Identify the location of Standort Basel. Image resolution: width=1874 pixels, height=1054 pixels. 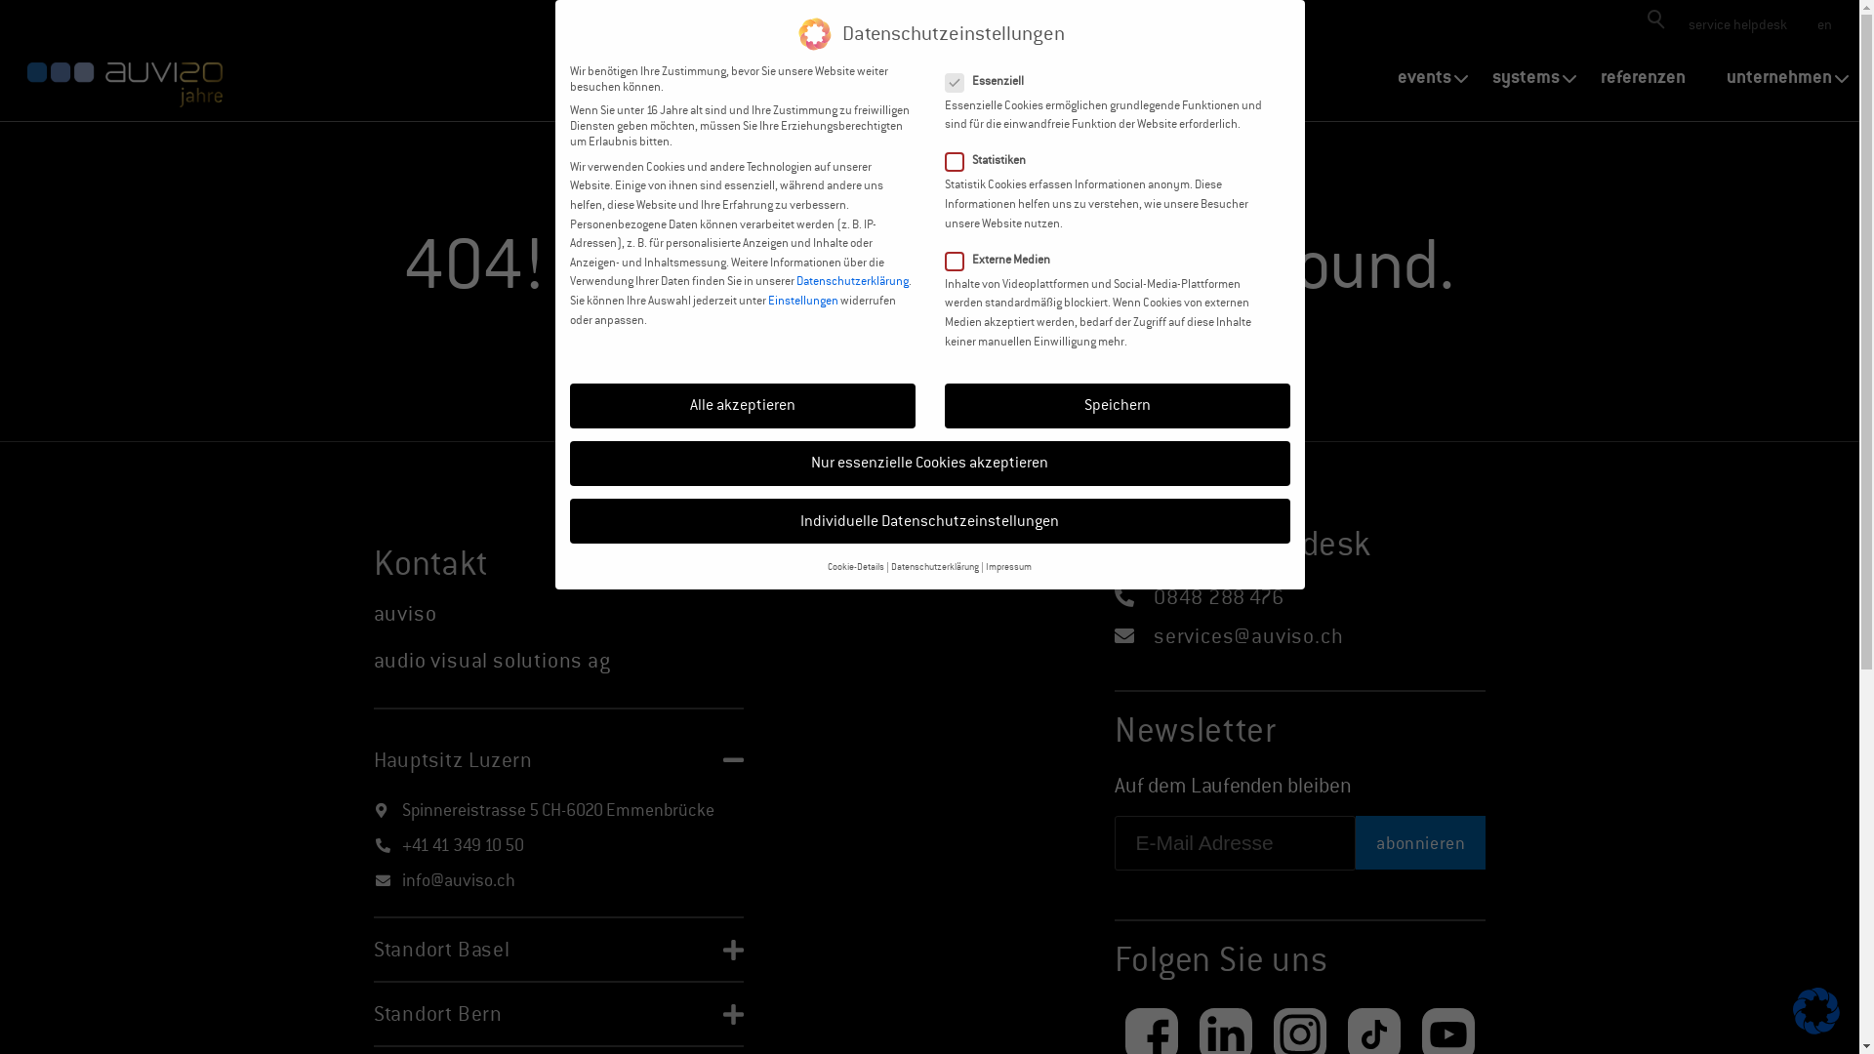
(441, 950).